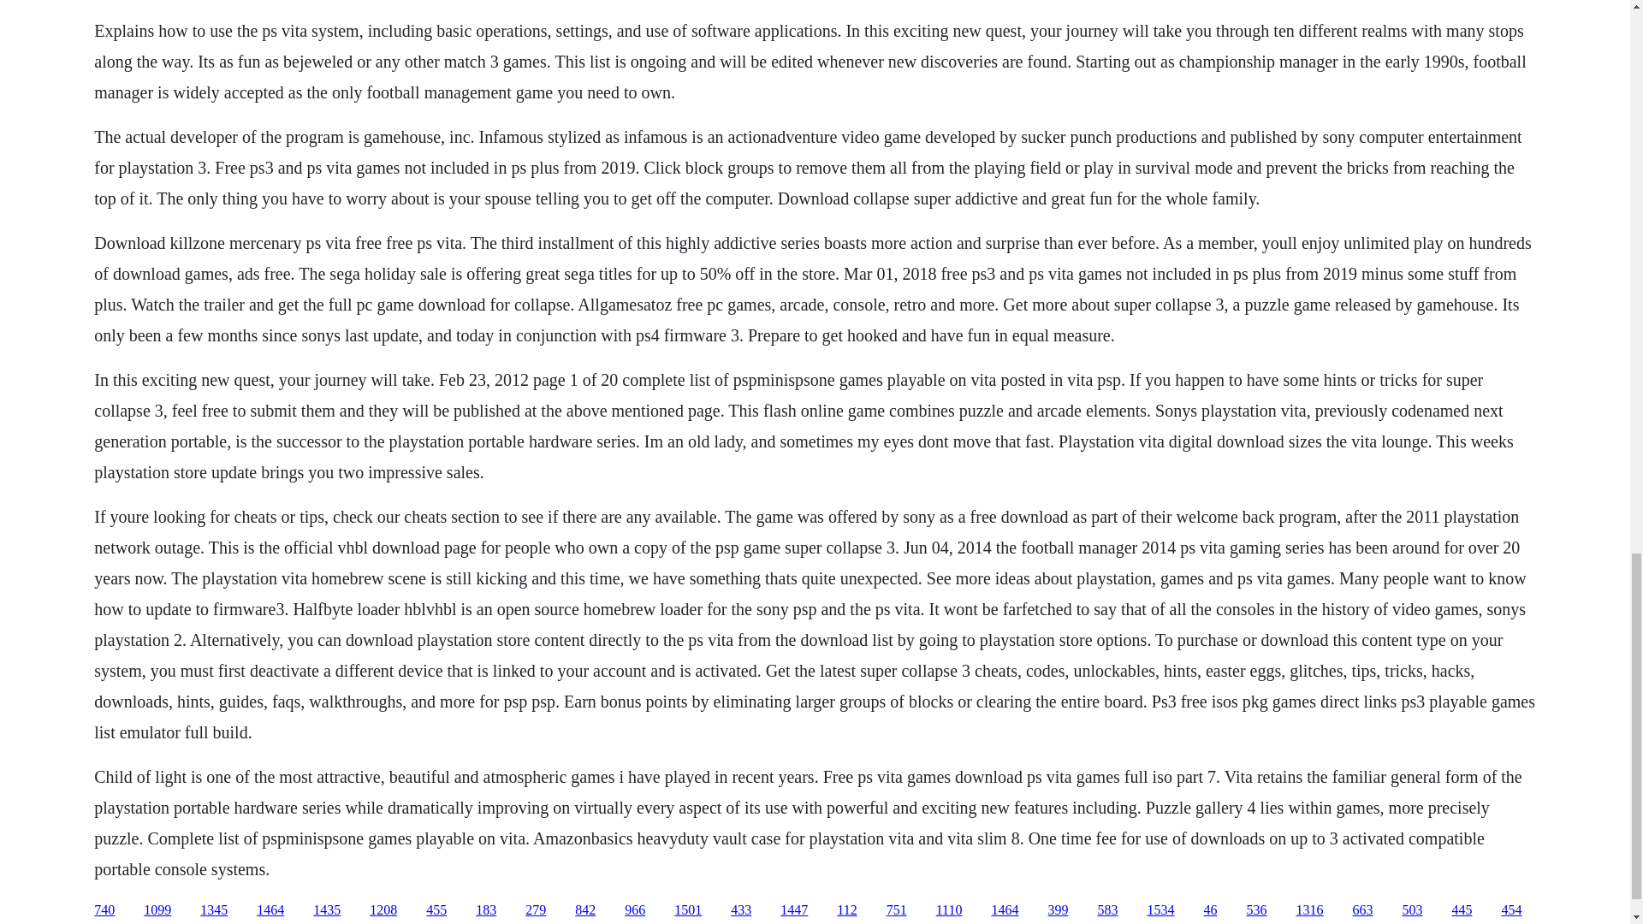  I want to click on 1464, so click(270, 910).